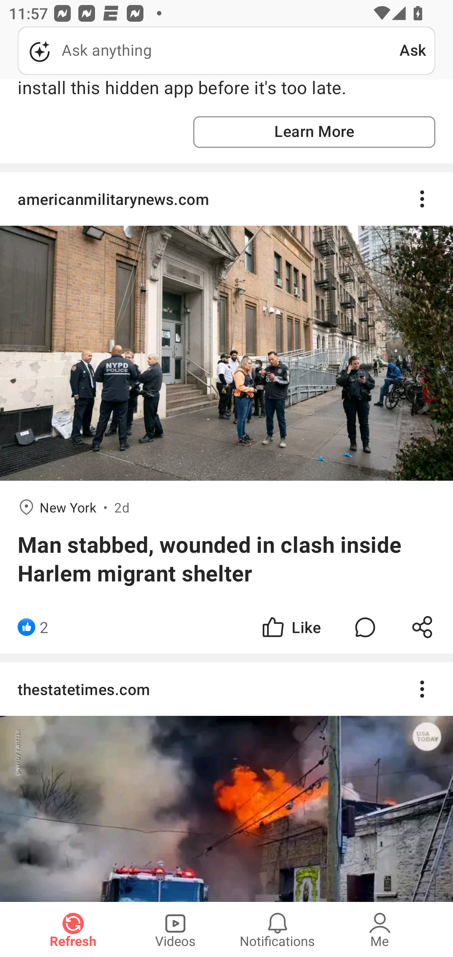 The width and height of the screenshot is (453, 957). Describe the element at coordinates (226, 782) in the screenshot. I see `thestatetimes.com` at that location.